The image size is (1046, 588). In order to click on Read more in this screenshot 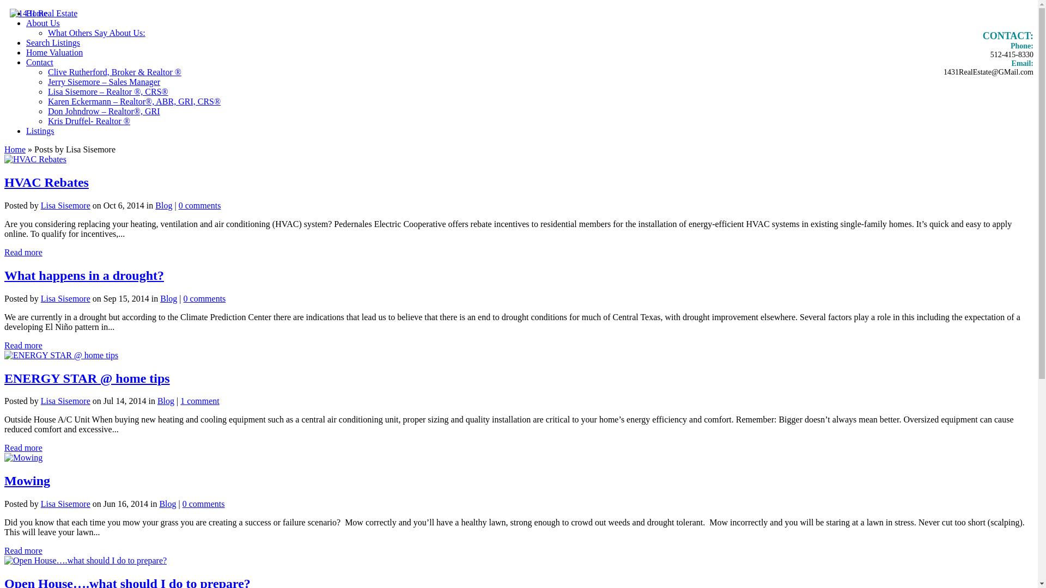, I will do `click(23, 345)`.